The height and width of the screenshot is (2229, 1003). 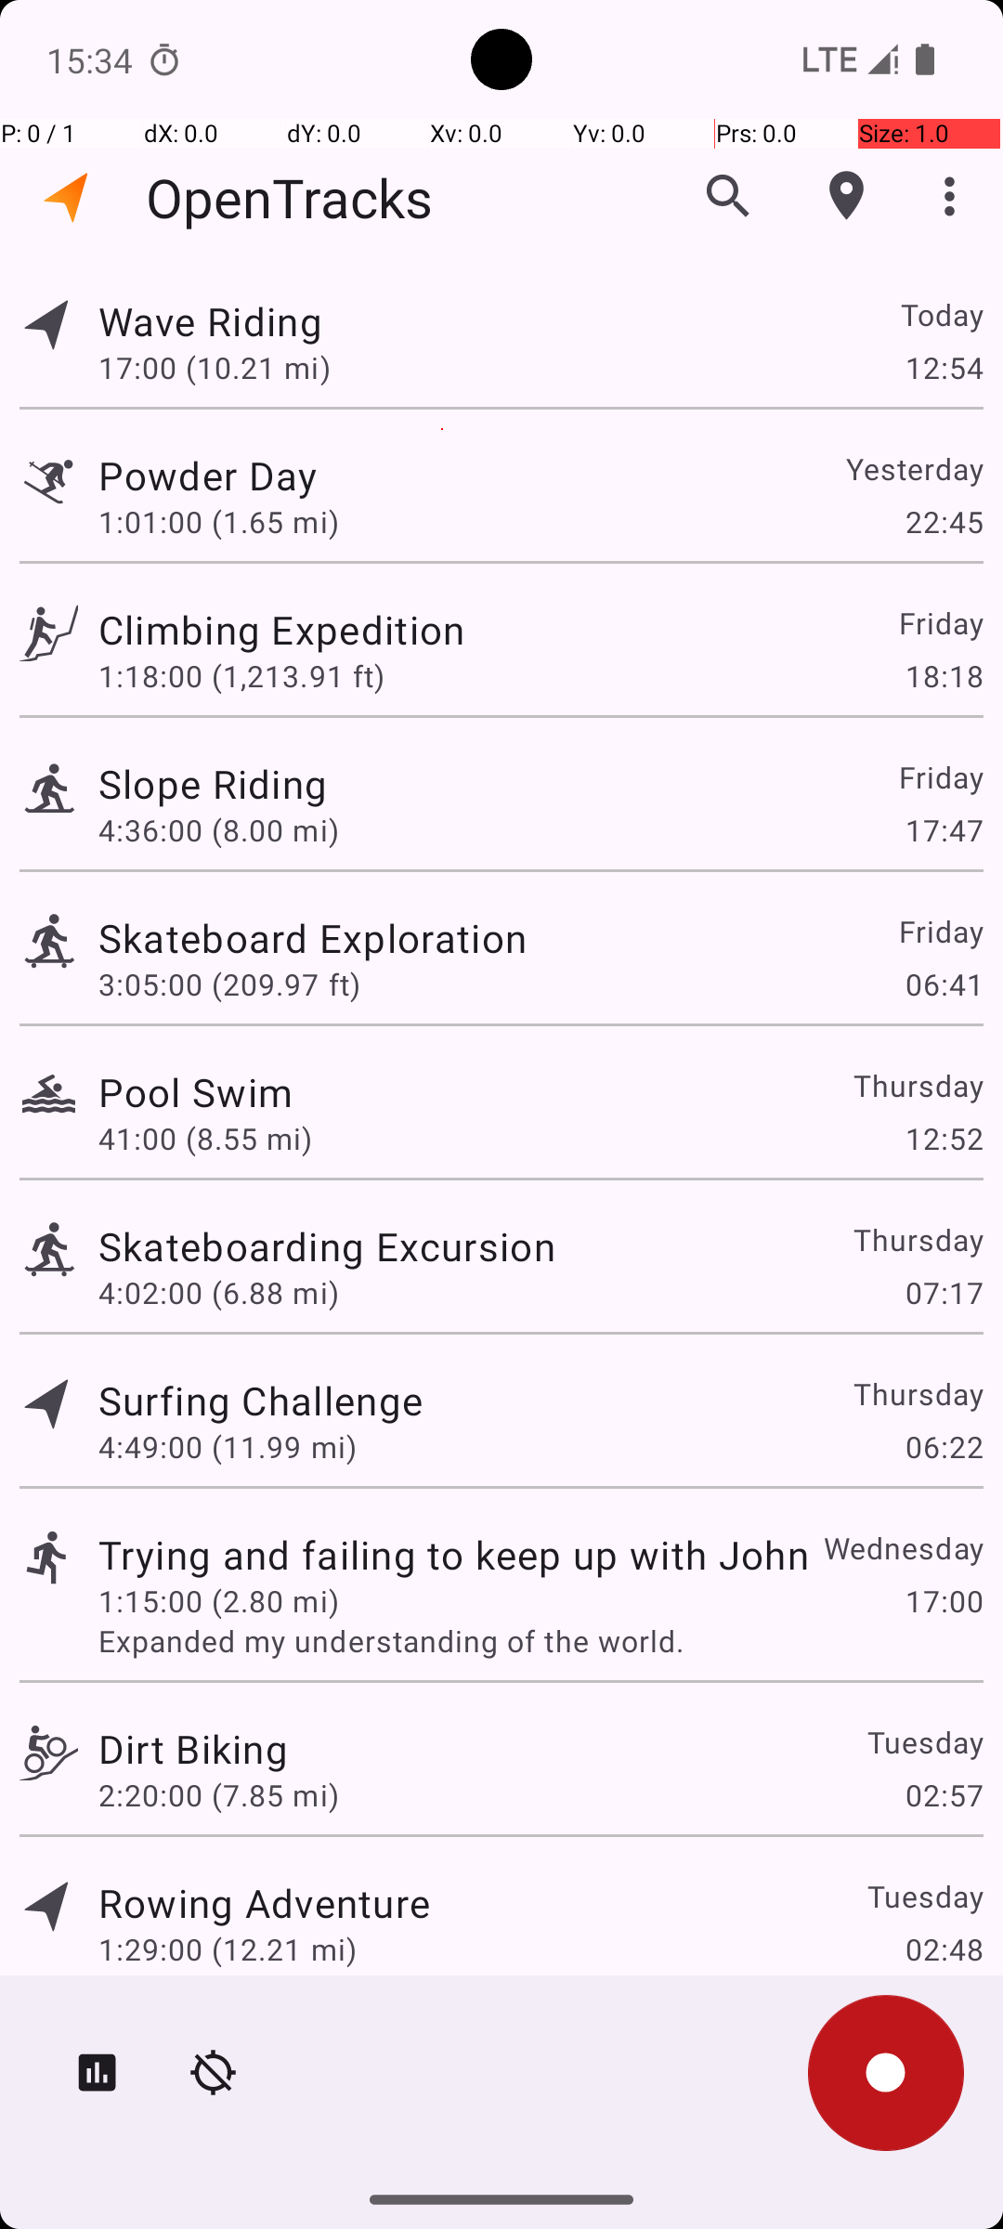 What do you see at coordinates (241, 676) in the screenshot?
I see `1:18:00 (1,213.91 ft)` at bounding box center [241, 676].